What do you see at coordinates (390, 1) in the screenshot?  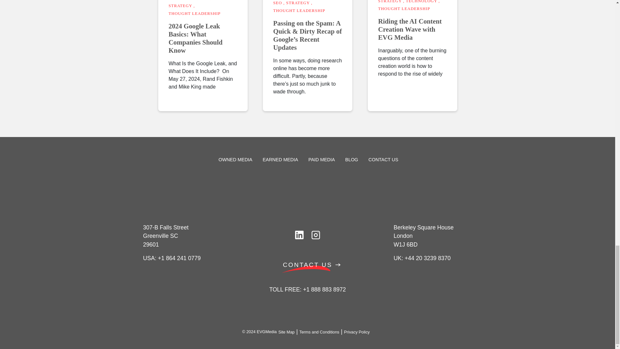 I see `STRATEGY` at bounding box center [390, 1].